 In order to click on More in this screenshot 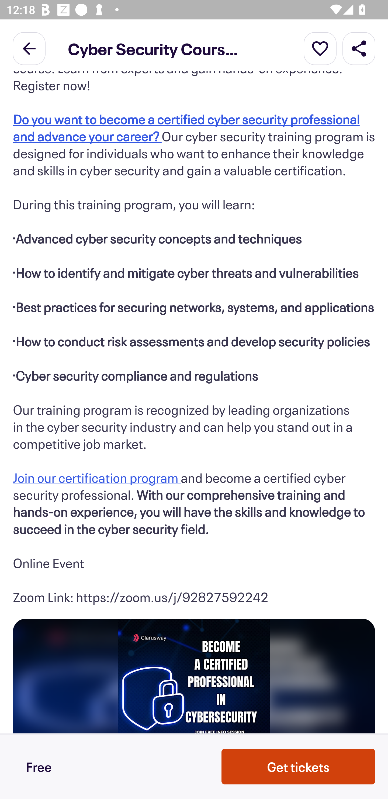, I will do `click(320, 48)`.